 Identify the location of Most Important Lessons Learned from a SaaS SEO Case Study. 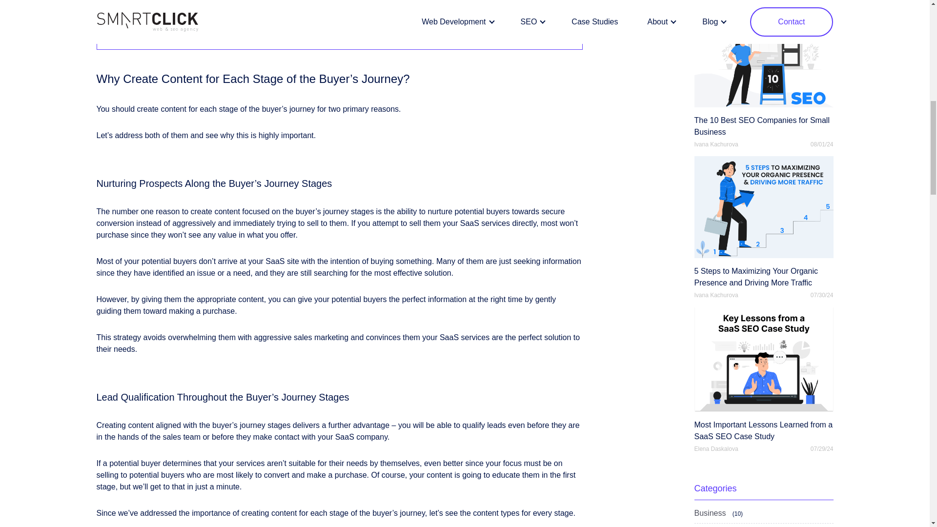
(763, 374).